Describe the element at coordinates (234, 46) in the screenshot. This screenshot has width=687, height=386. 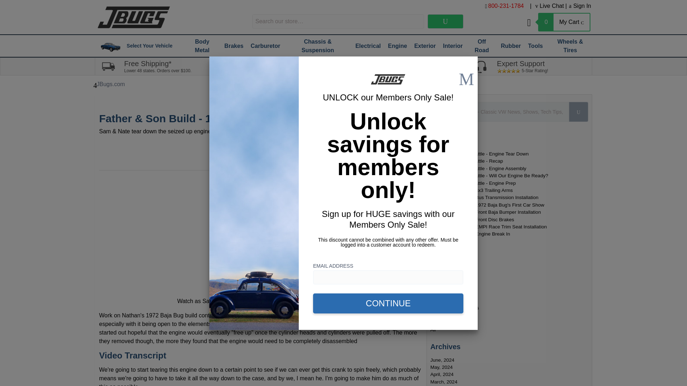
I see `Brakes` at that location.